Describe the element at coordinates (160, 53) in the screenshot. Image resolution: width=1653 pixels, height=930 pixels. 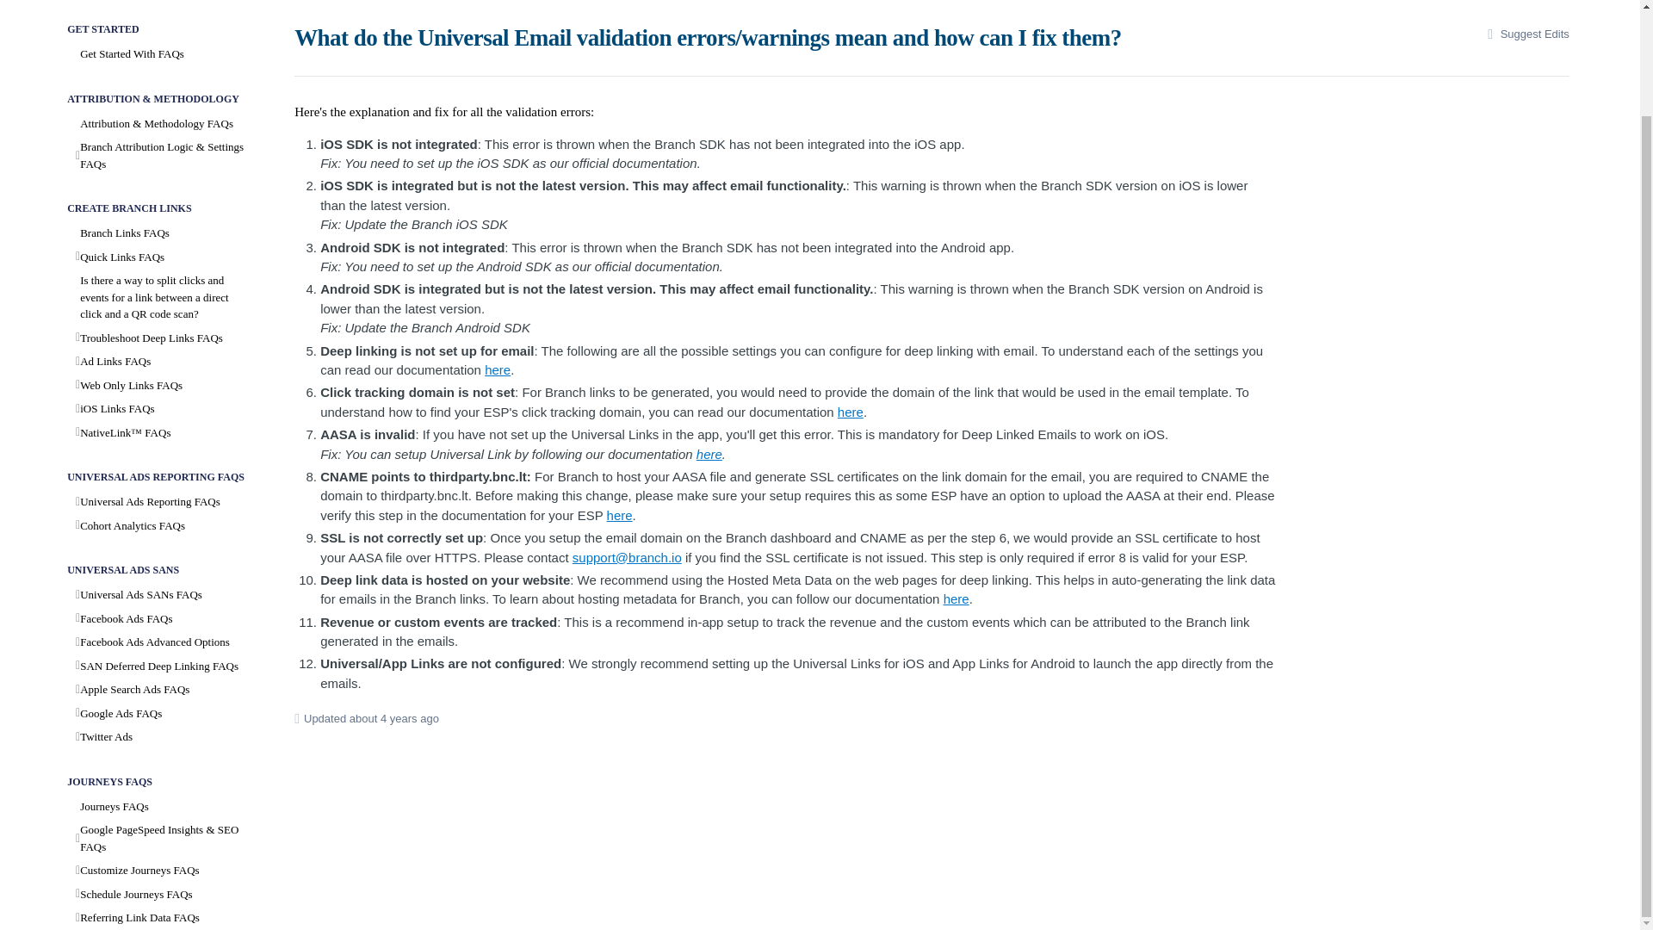
I see `Get Started With FAQs` at that location.